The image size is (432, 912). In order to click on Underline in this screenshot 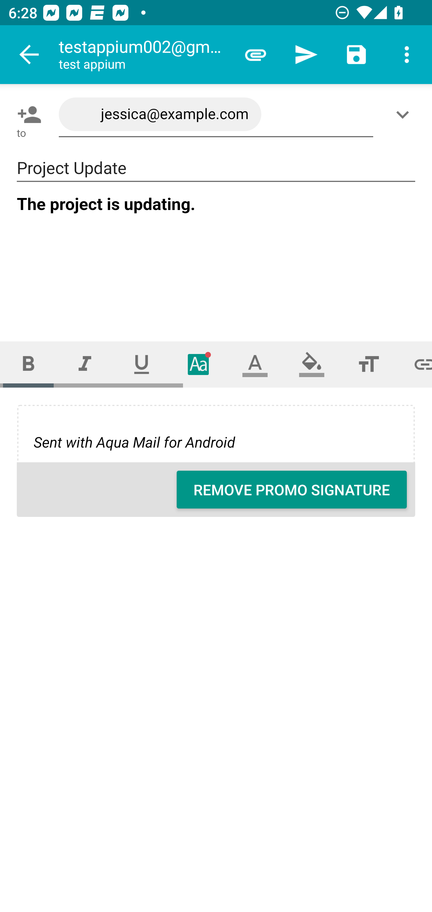, I will do `click(142, 364)`.